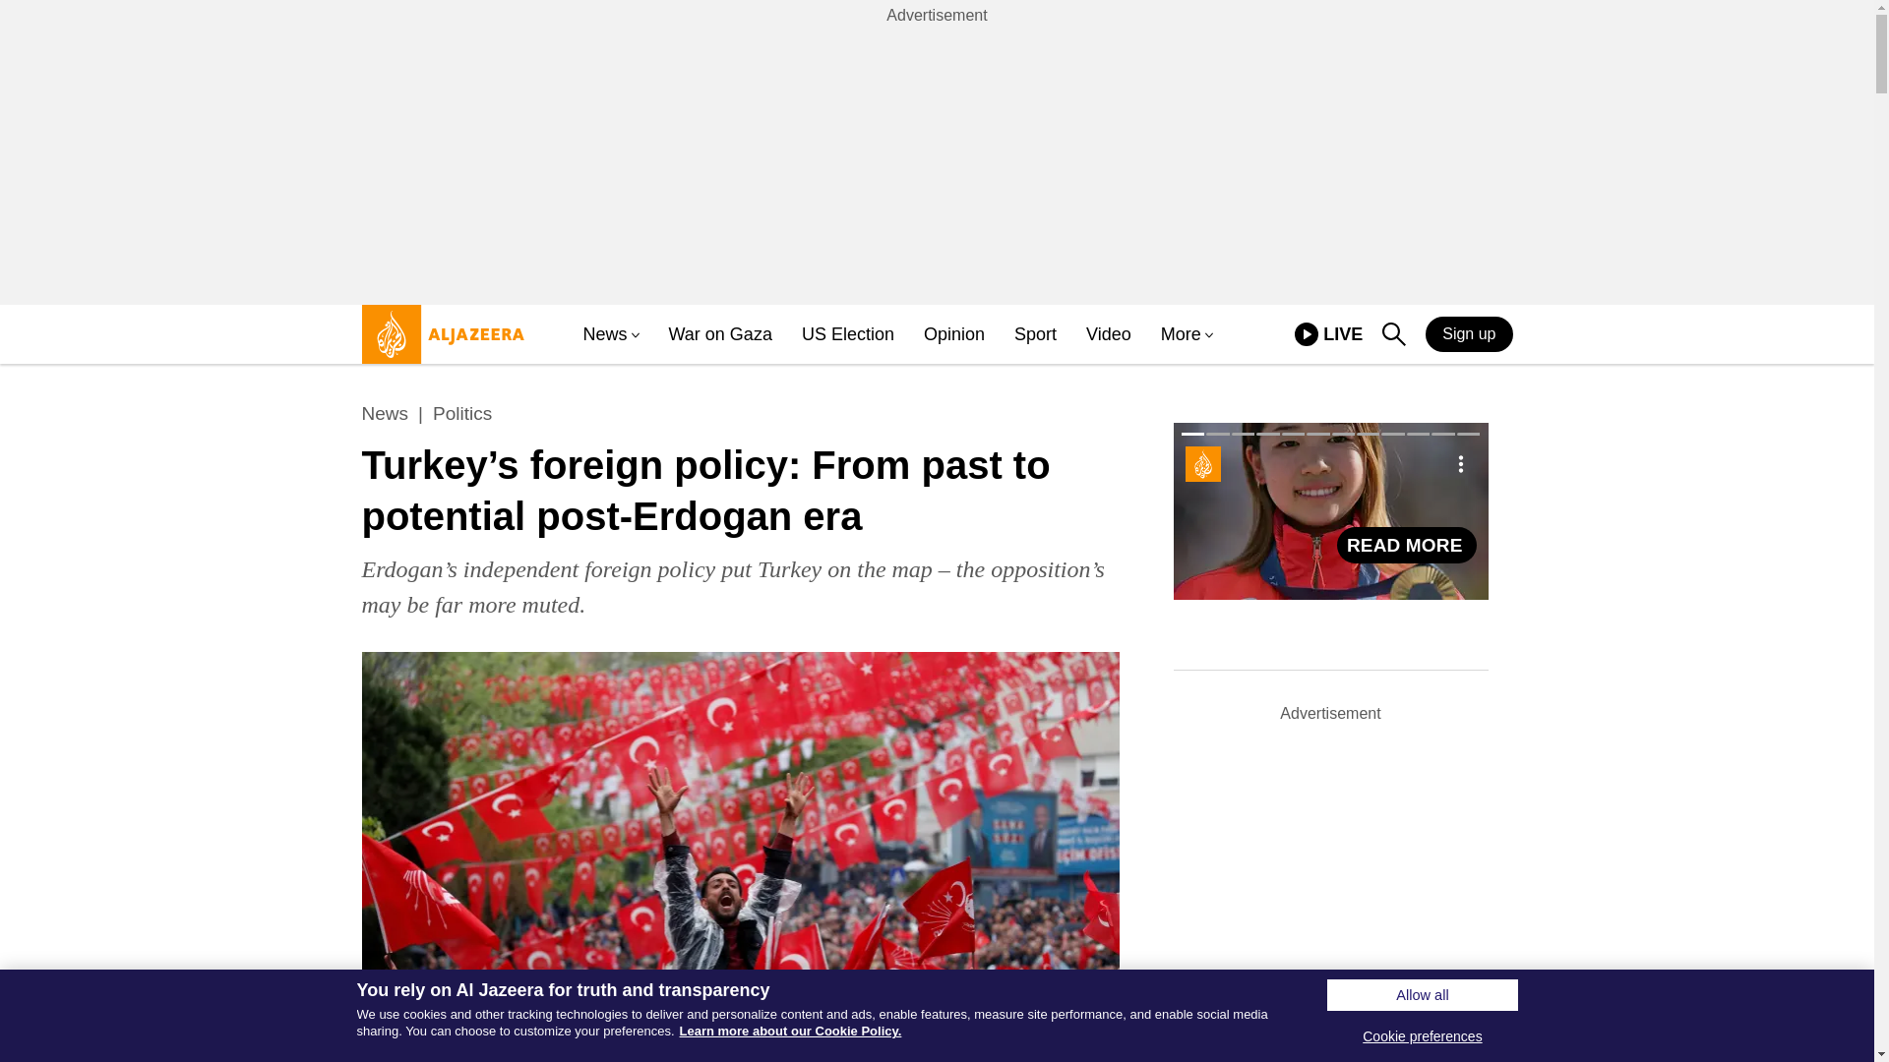 The height and width of the screenshot is (1062, 1889). What do you see at coordinates (720, 334) in the screenshot?
I see `Paris 2024: 14-year-old wins Olympic street skateboard gold` at bounding box center [720, 334].